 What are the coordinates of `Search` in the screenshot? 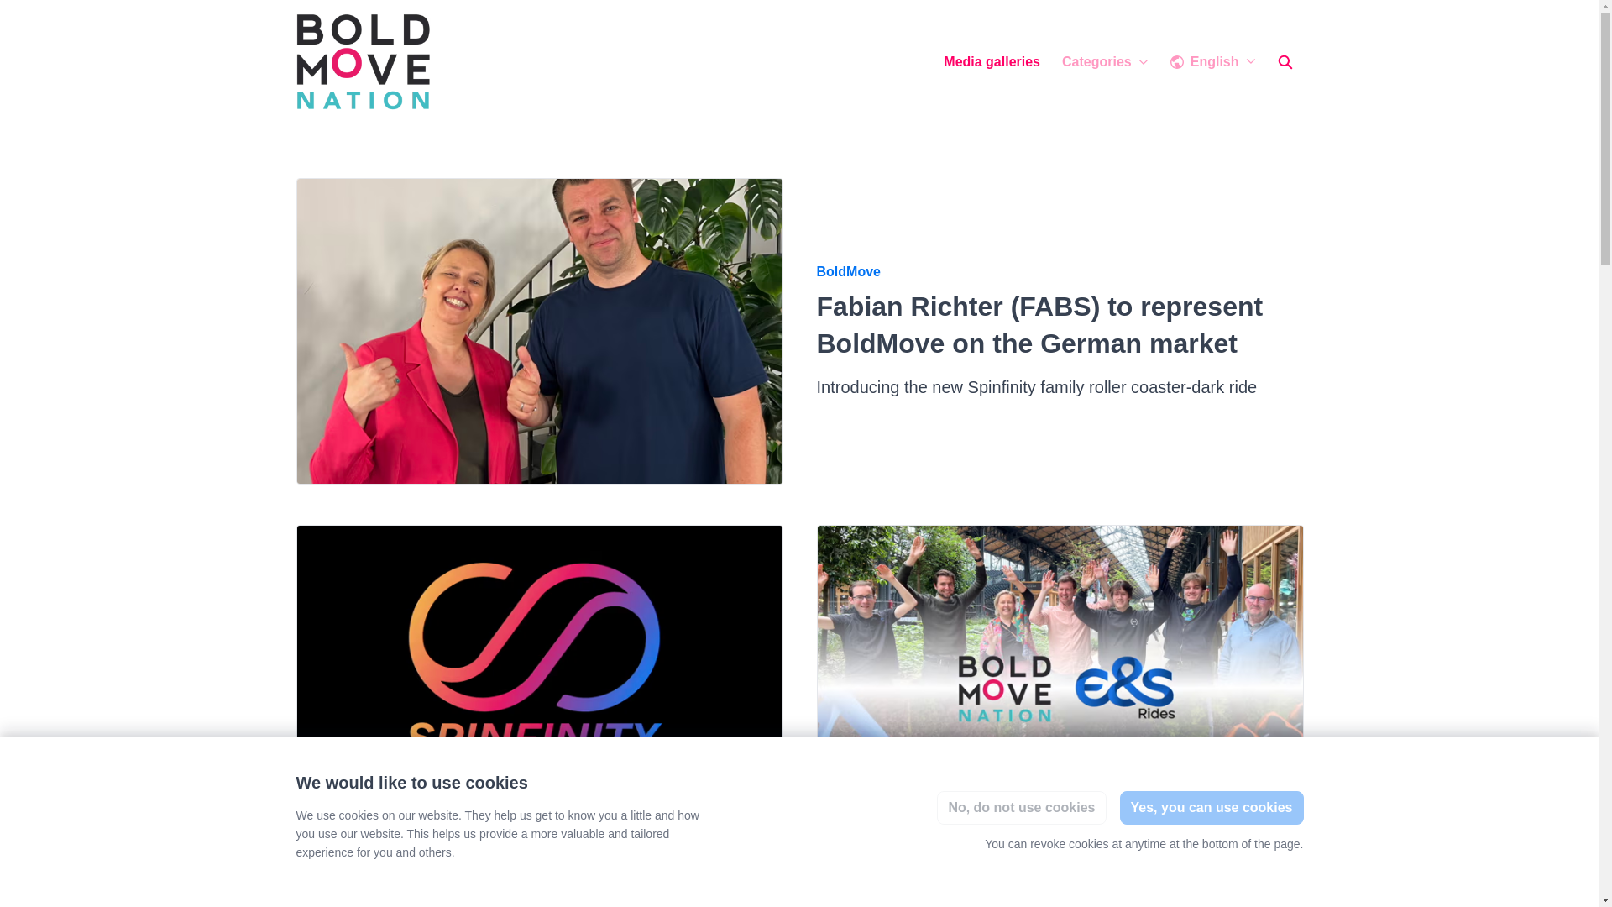 It's located at (1284, 62).